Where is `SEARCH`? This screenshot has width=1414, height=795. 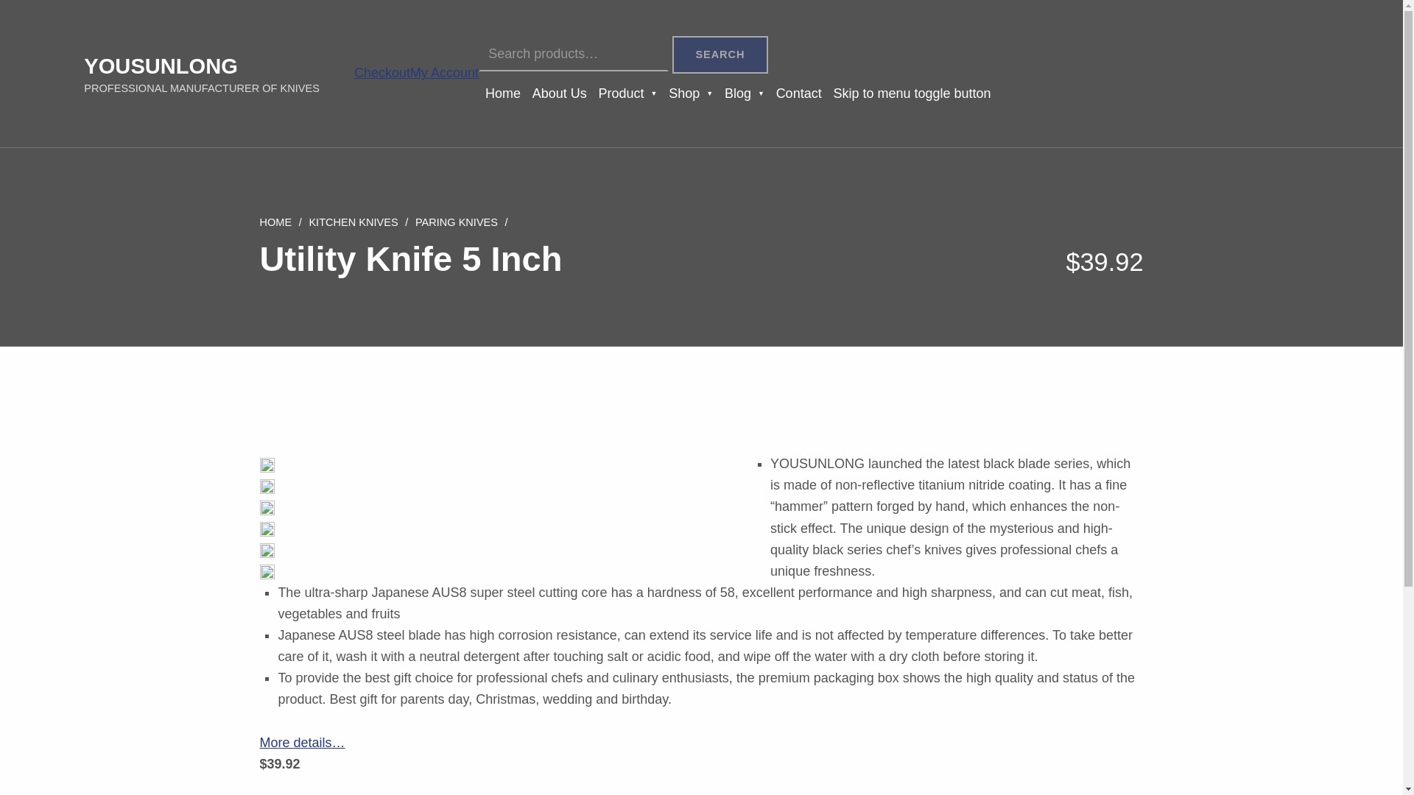
SEARCH is located at coordinates (720, 54).